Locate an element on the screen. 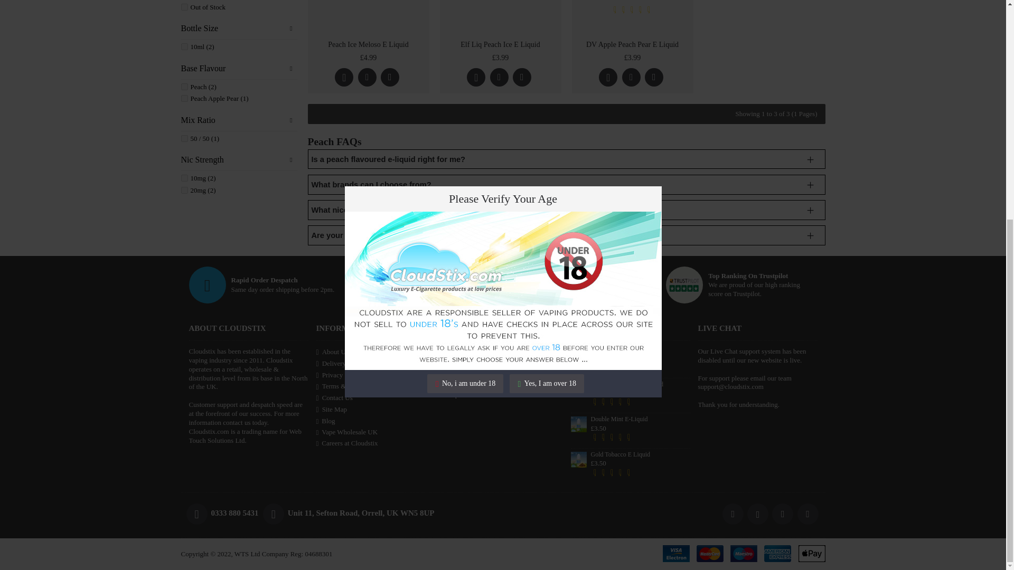 This screenshot has height=570, width=1014. Peach is located at coordinates (184, 87).